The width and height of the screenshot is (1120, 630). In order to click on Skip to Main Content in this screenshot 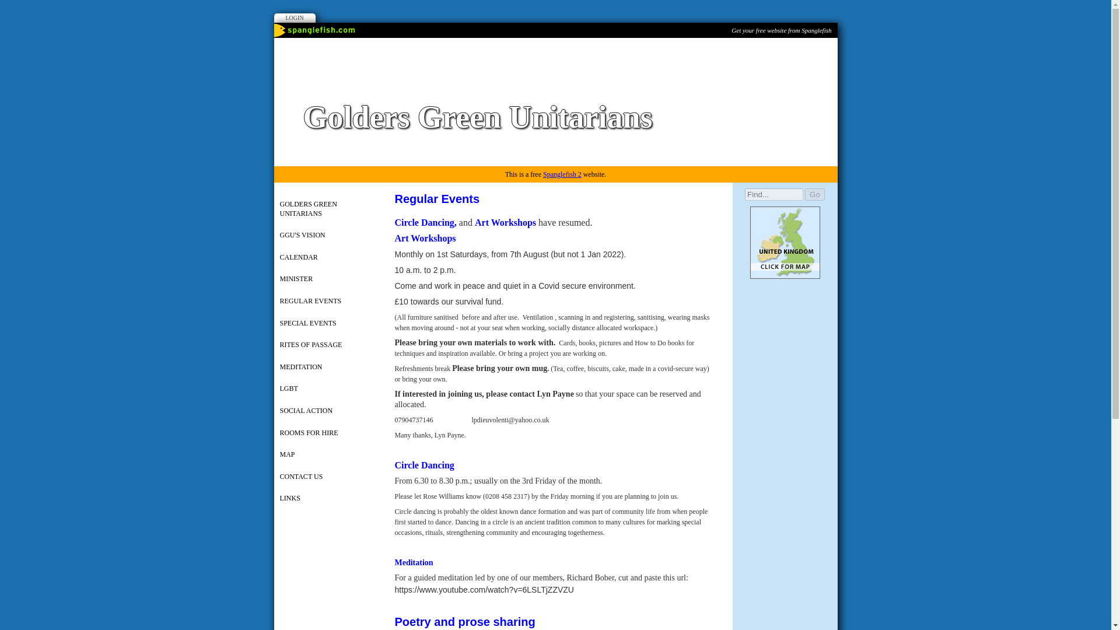, I will do `click(558, 8)`.